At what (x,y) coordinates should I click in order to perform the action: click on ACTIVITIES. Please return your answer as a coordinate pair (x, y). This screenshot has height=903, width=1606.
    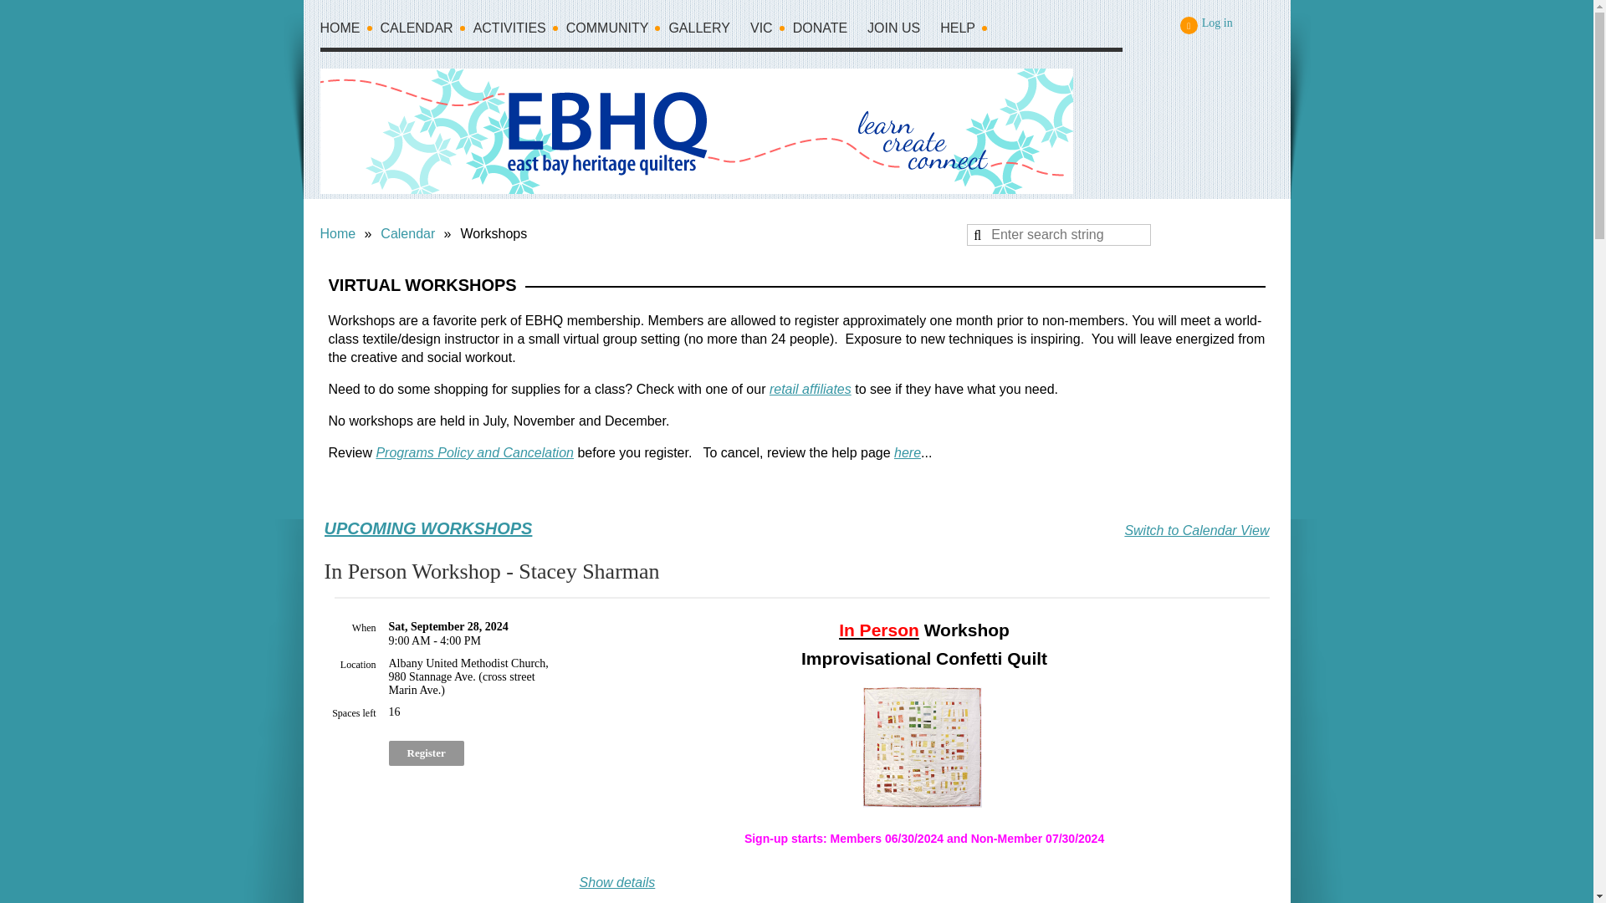
    Looking at the image, I should click on (520, 32).